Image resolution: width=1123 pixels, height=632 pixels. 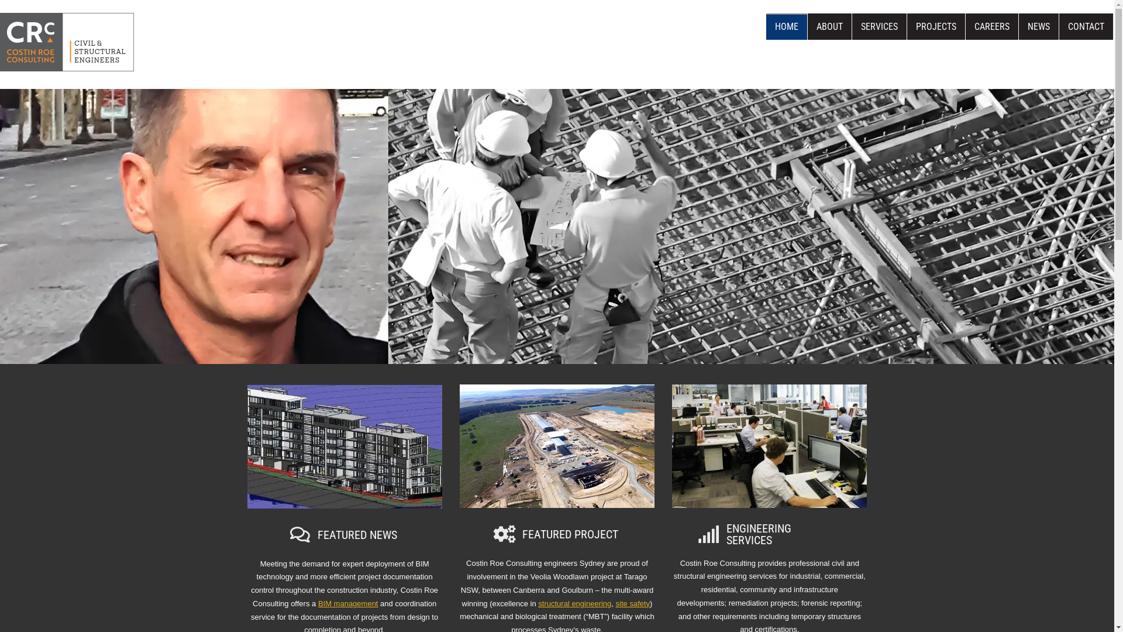 I want to click on SERVICES, so click(x=880, y=27).